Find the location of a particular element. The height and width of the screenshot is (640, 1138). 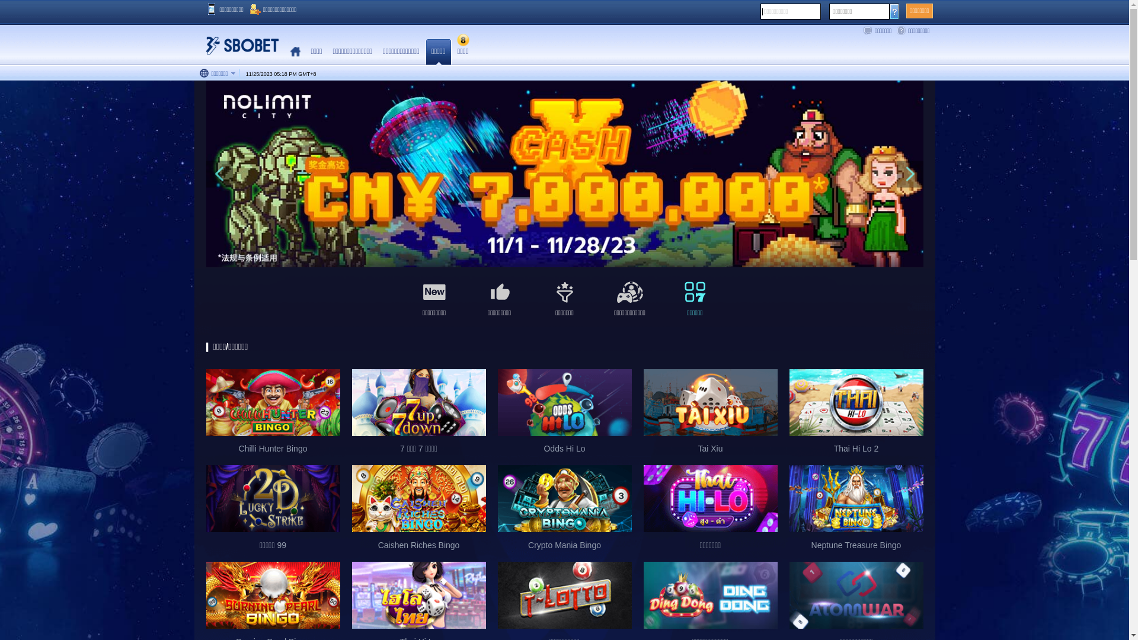

Thai Hi Lo is located at coordinates (419, 595).